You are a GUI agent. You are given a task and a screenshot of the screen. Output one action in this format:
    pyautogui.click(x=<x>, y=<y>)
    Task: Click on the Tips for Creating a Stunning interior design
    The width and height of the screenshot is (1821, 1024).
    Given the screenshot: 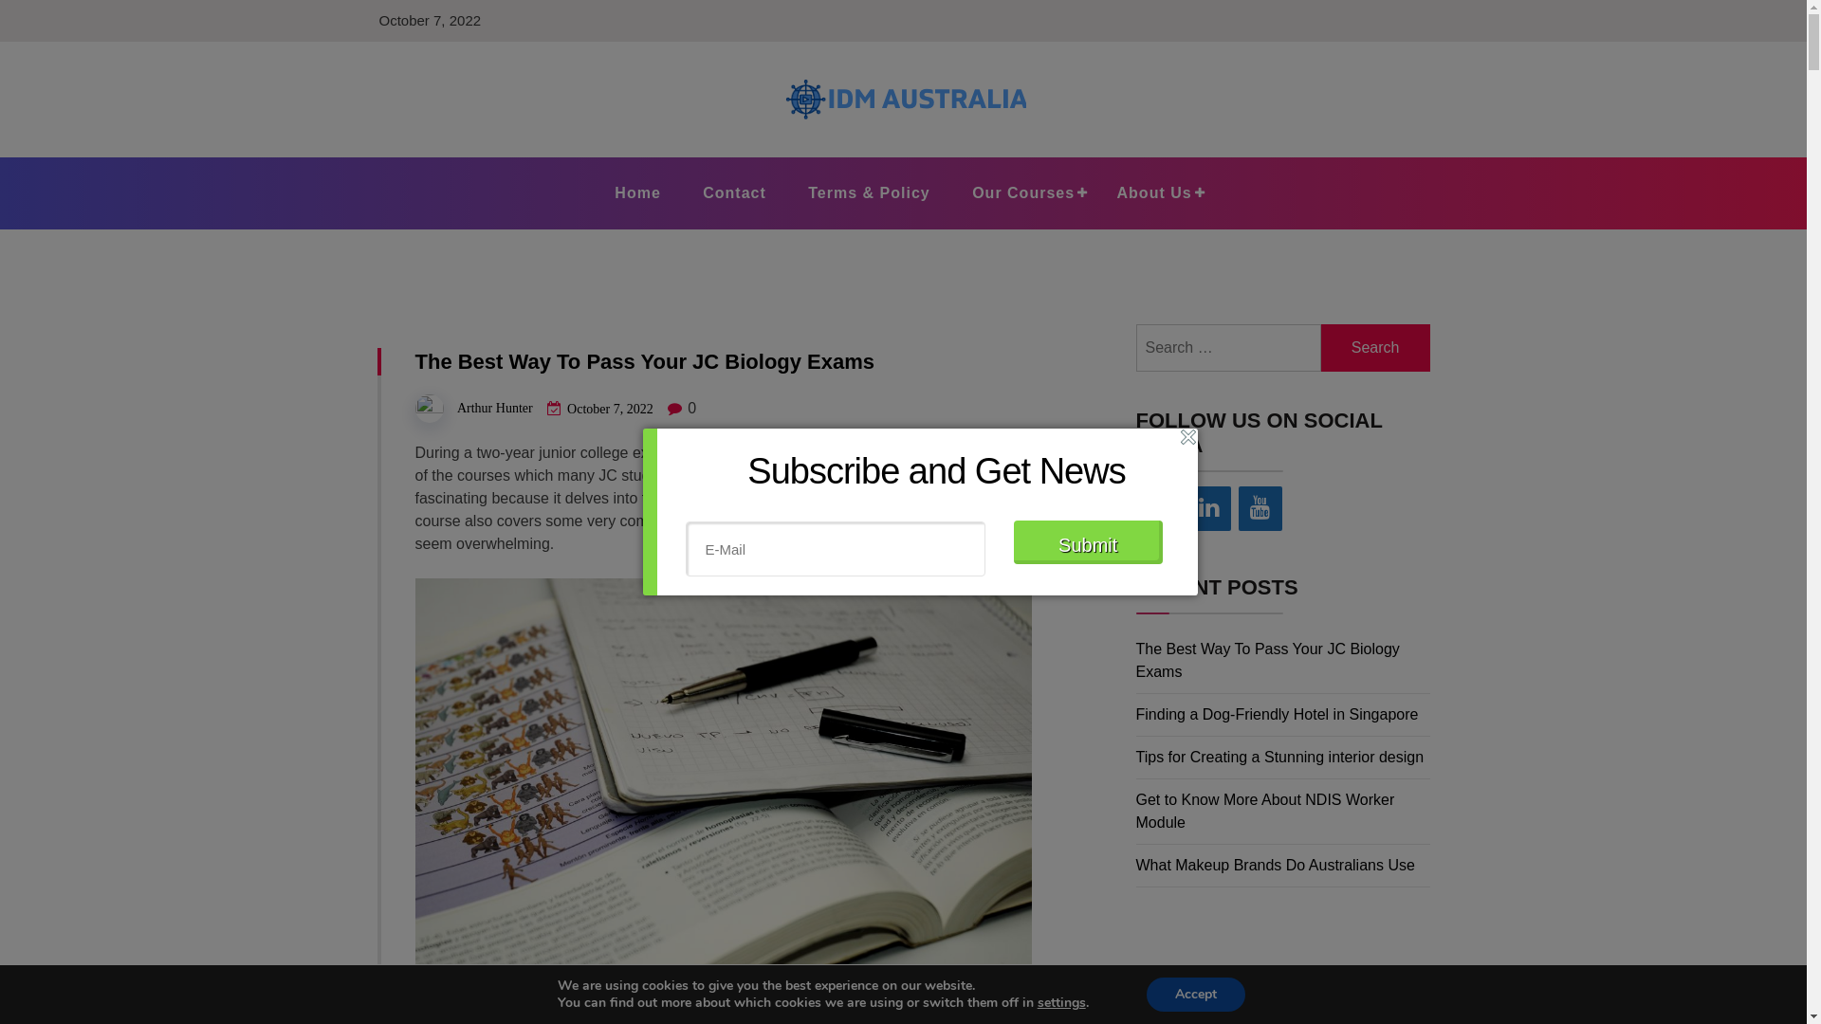 What is the action you would take?
    pyautogui.click(x=1280, y=757)
    